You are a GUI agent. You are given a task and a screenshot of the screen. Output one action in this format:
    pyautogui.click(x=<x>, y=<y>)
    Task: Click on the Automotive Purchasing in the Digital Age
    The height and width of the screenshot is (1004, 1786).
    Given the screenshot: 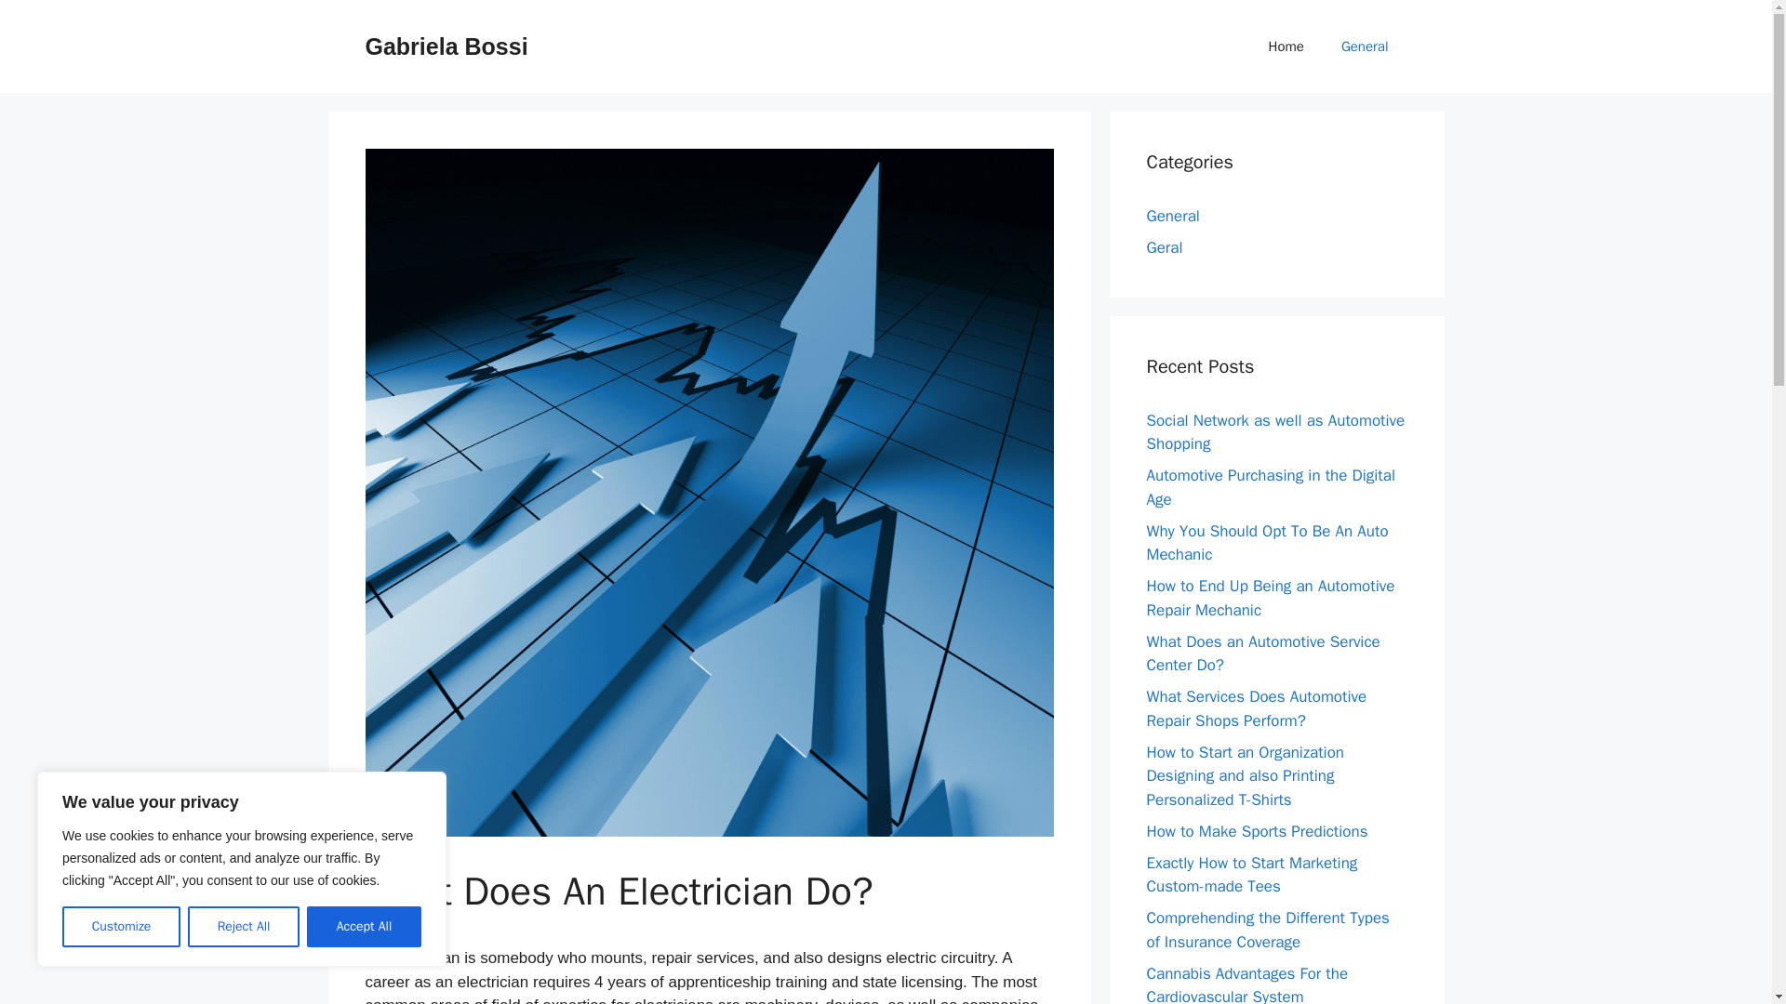 What is the action you would take?
    pyautogui.click(x=1271, y=487)
    